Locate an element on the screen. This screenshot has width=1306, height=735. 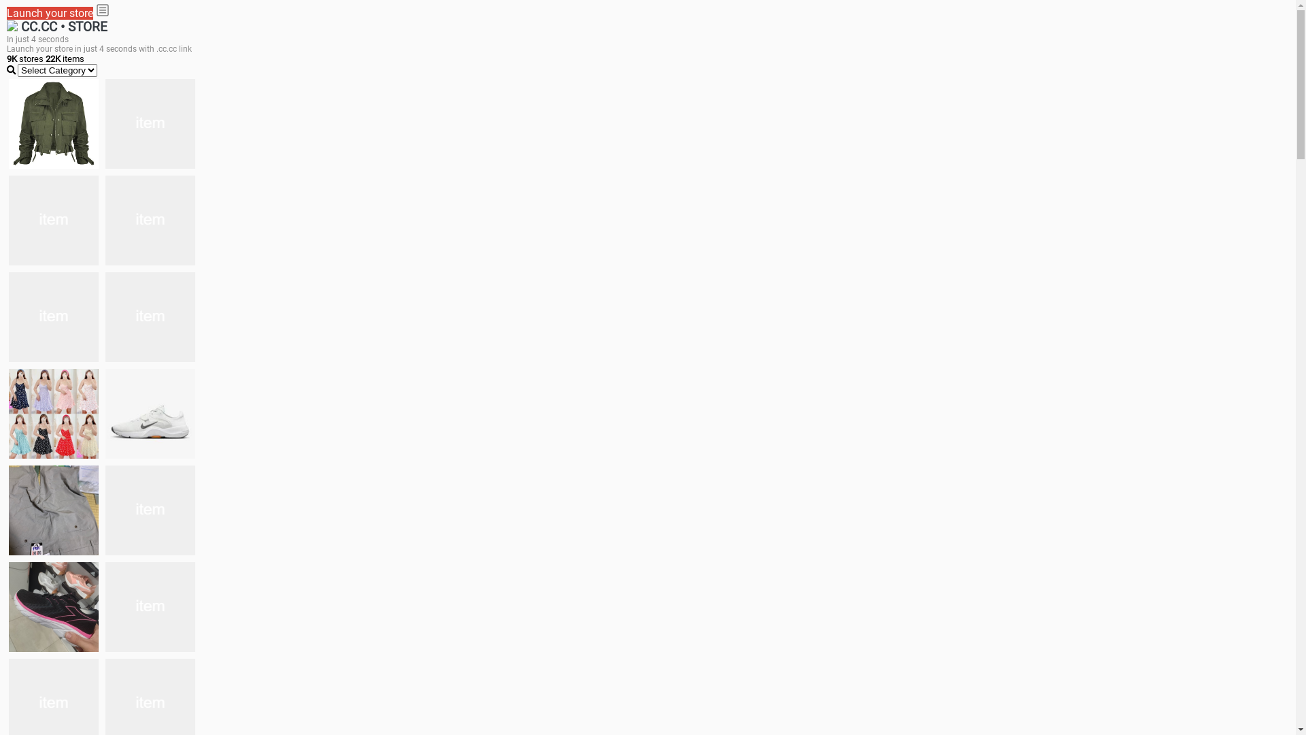
white shoes is located at coordinates (150, 124).